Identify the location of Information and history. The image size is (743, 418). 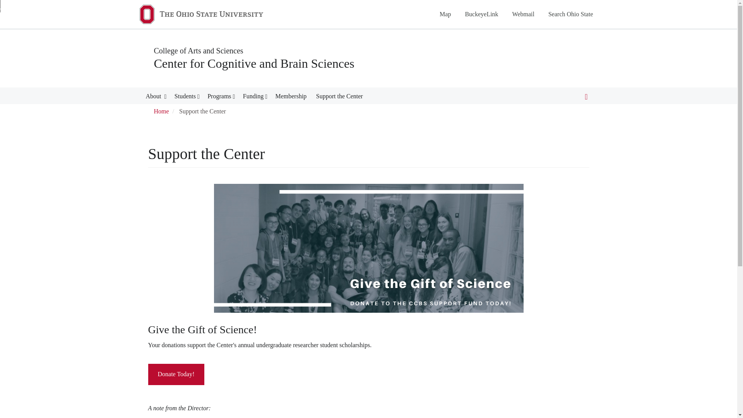
(154, 98).